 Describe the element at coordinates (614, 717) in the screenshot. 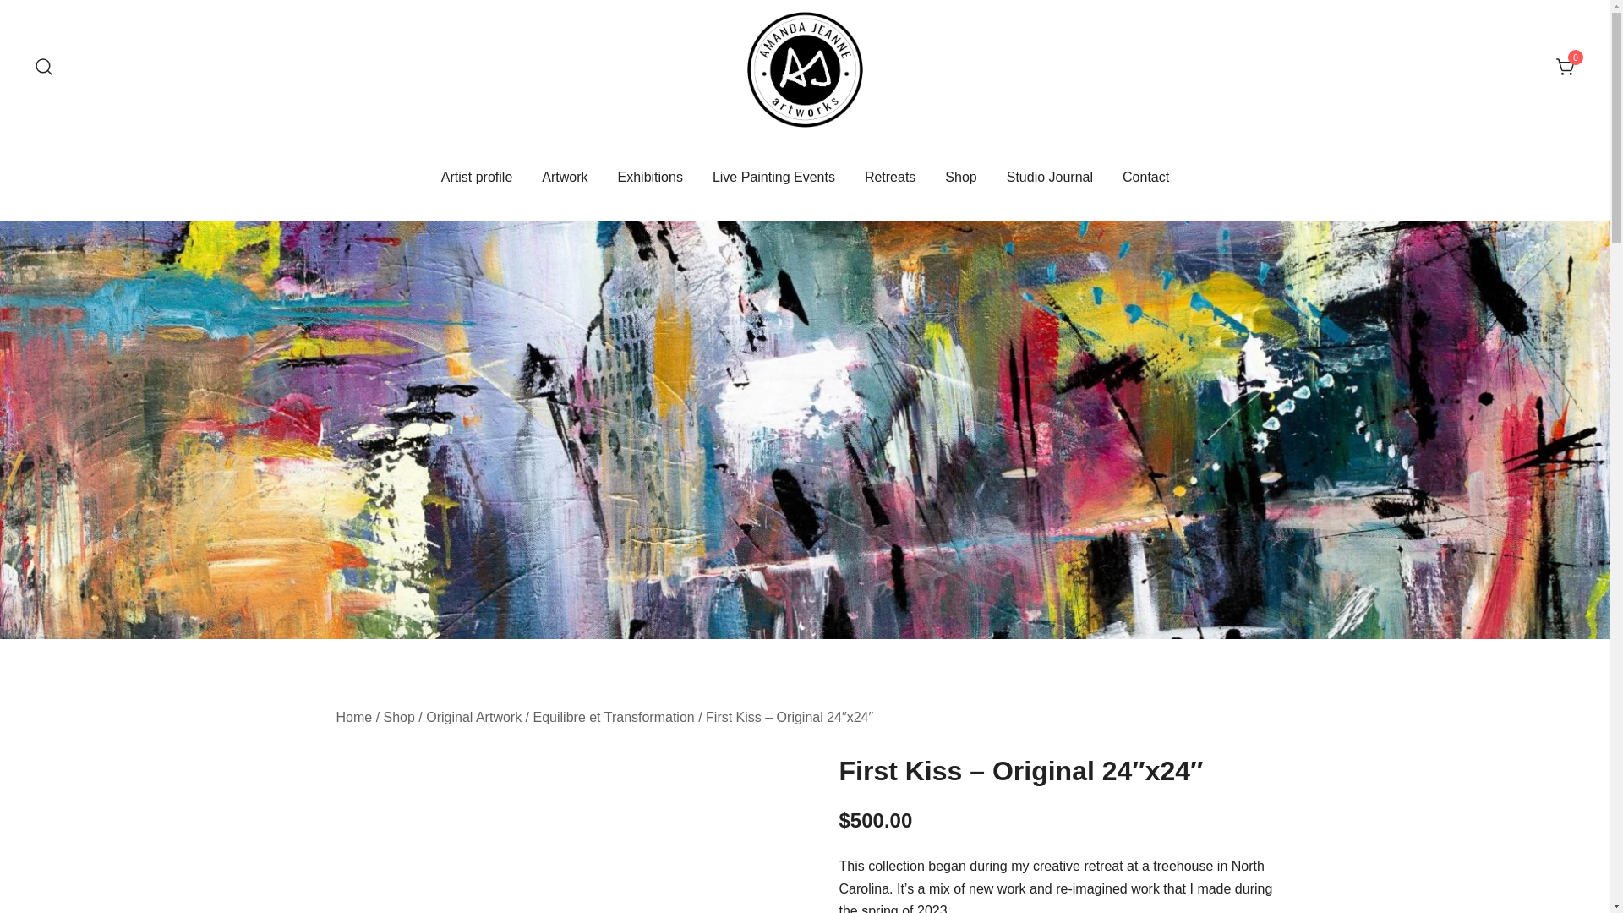

I see `Equilibre et Transformation` at that location.